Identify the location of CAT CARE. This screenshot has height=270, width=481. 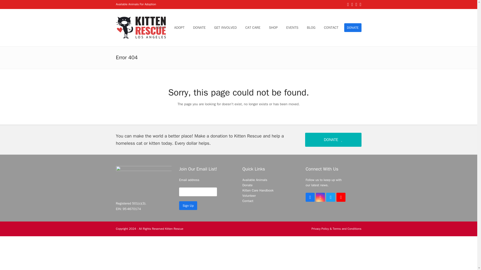
(253, 28).